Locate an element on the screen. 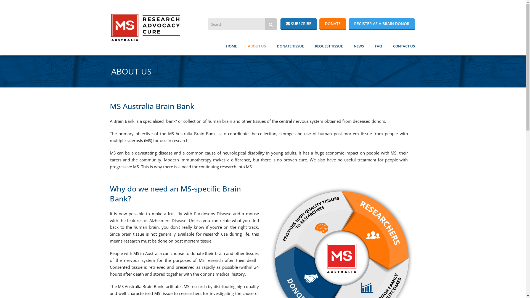 Image resolution: width=530 pixels, height=298 pixels. DONATE TISSUE is located at coordinates (290, 46).